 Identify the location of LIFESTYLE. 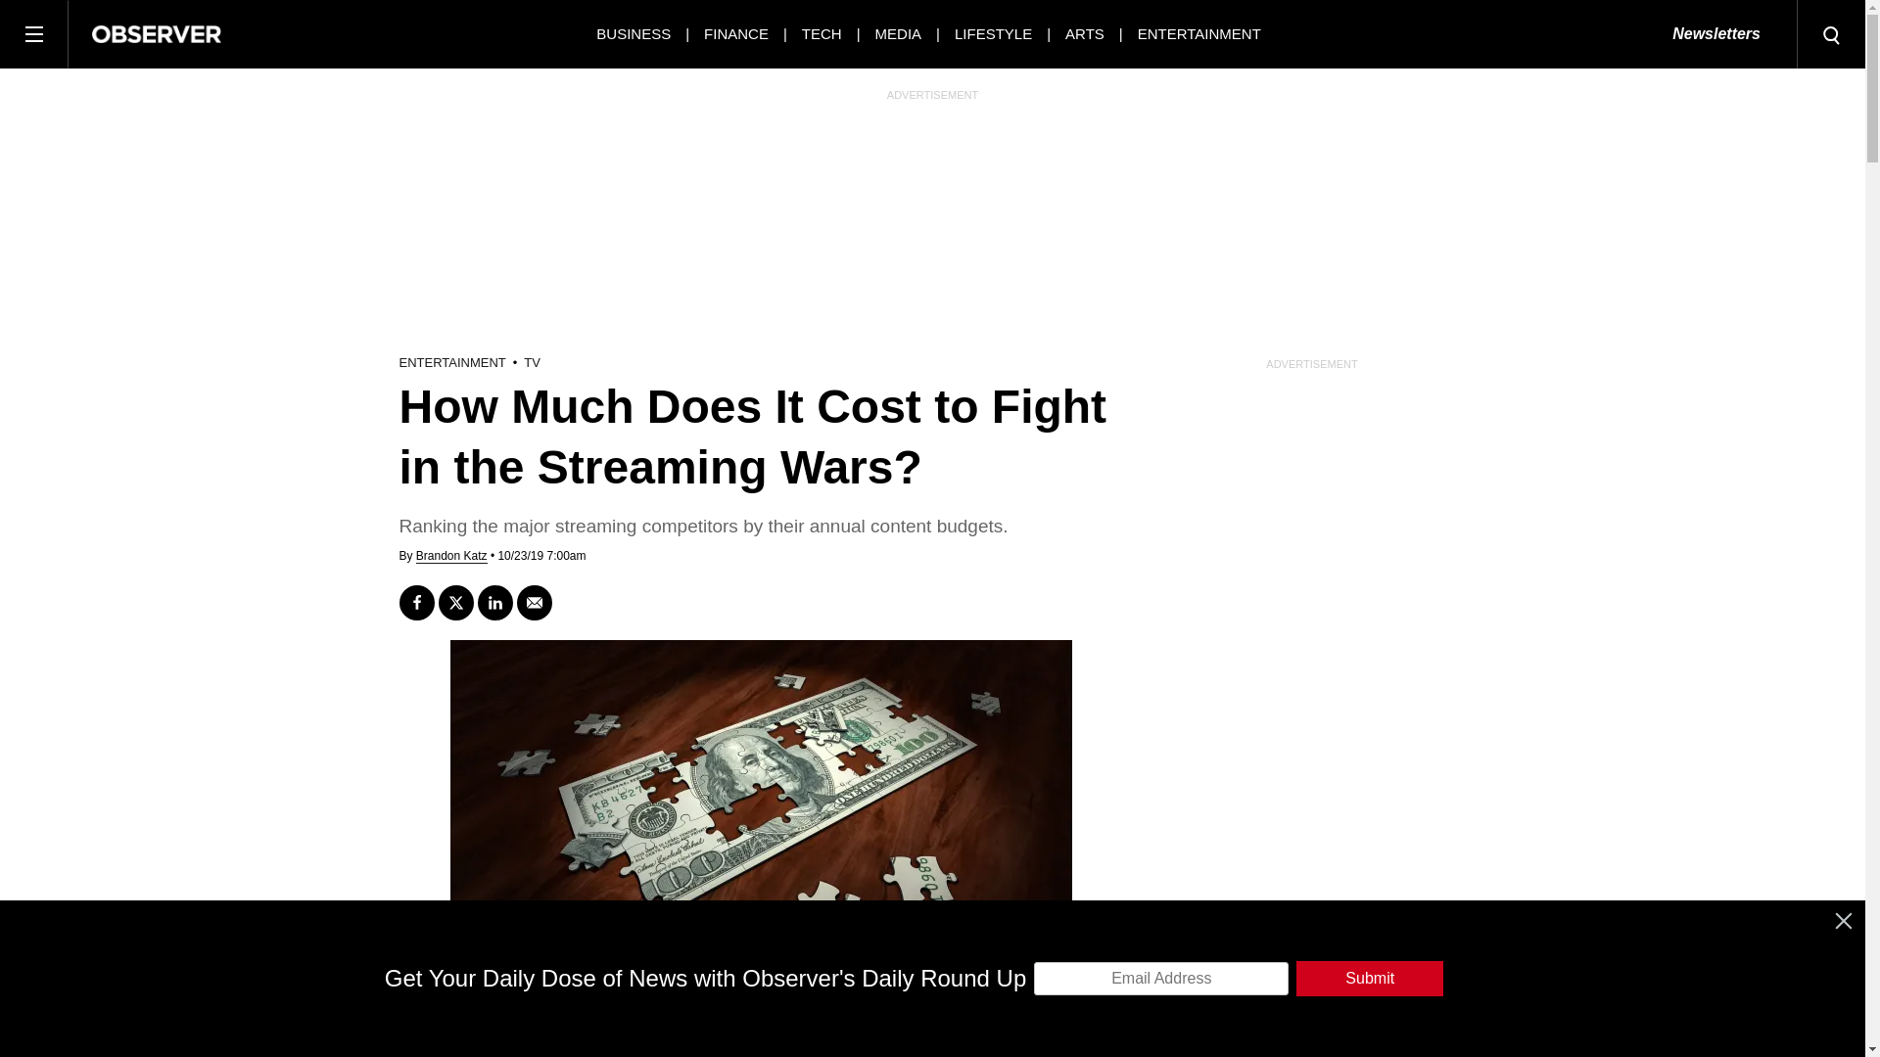
(993, 33).